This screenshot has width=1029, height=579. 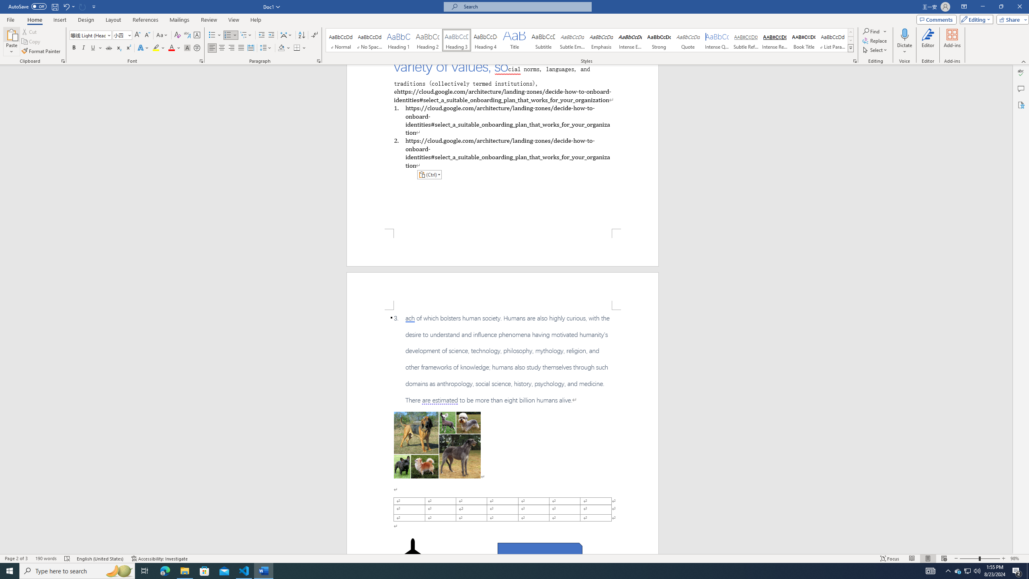 What do you see at coordinates (160, 558) in the screenshot?
I see `Accessibility Checker Accessibility: Investigate` at bounding box center [160, 558].